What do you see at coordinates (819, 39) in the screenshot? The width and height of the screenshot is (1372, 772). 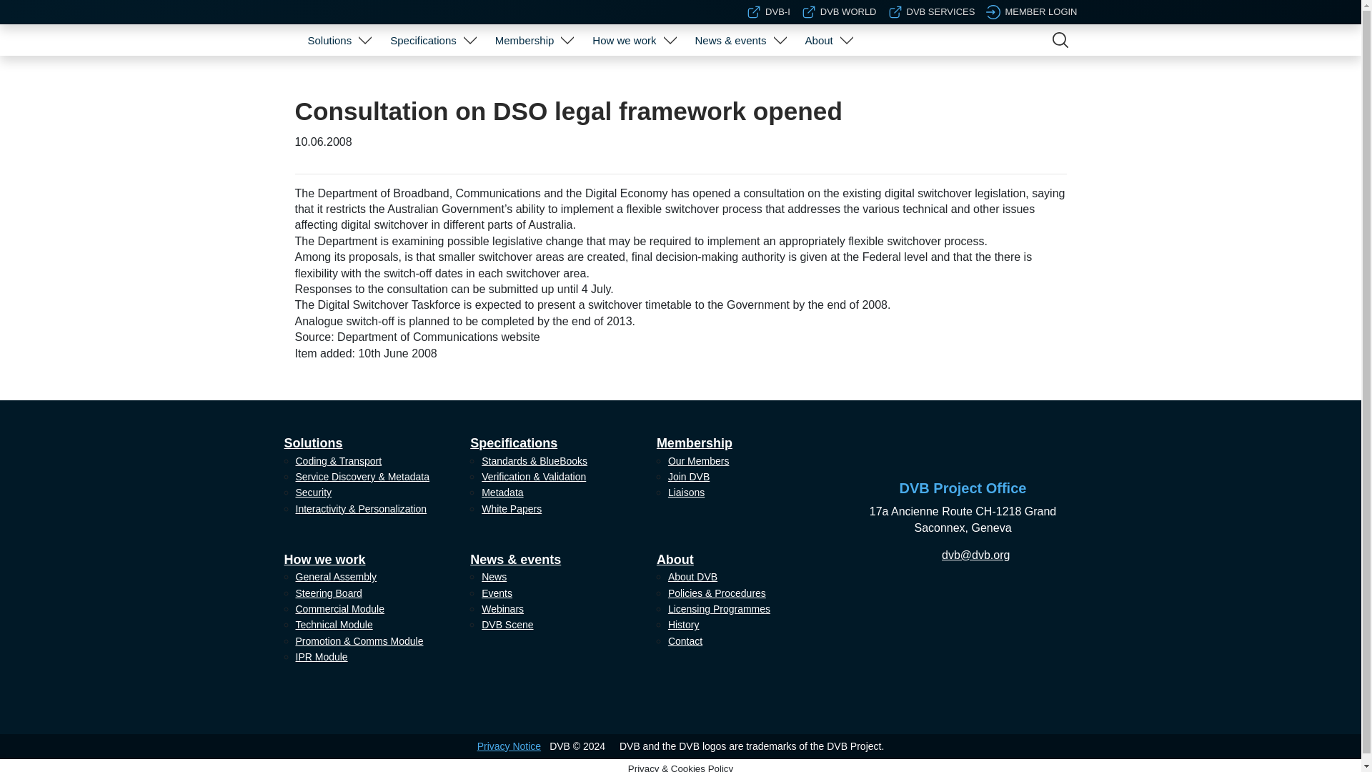 I see `About` at bounding box center [819, 39].